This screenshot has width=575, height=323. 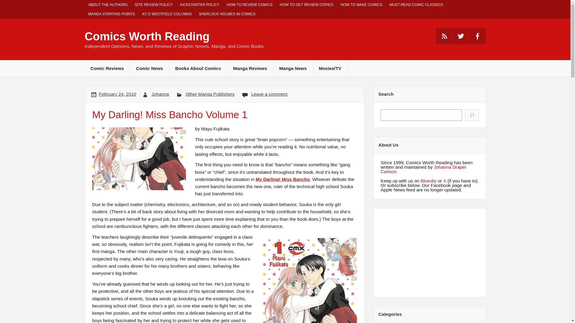 What do you see at coordinates (107, 68) in the screenshot?
I see `Comic Reviews` at bounding box center [107, 68].